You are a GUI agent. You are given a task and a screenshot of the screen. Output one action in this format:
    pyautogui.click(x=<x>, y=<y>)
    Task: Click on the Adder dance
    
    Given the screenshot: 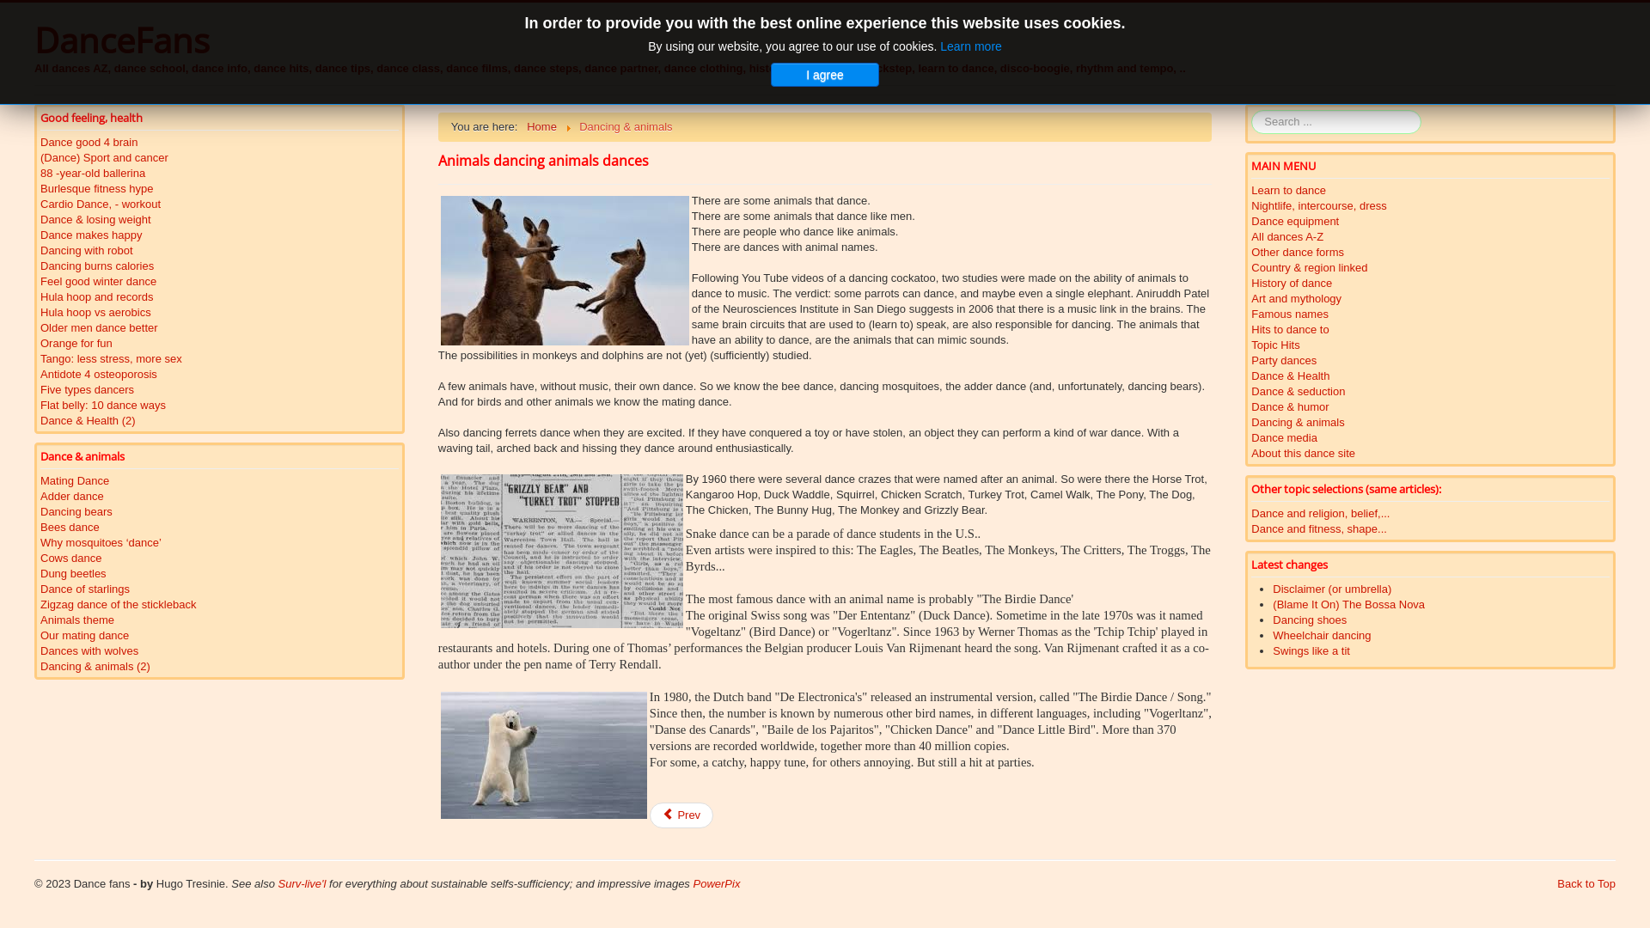 What is the action you would take?
    pyautogui.click(x=220, y=497)
    